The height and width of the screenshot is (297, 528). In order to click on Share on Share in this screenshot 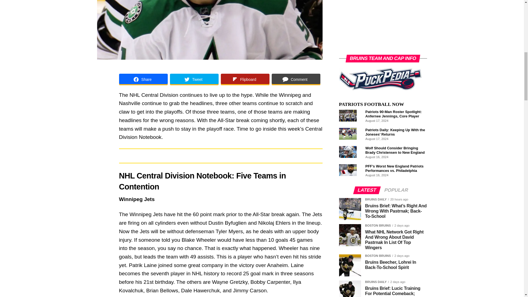, I will do `click(143, 79)`.